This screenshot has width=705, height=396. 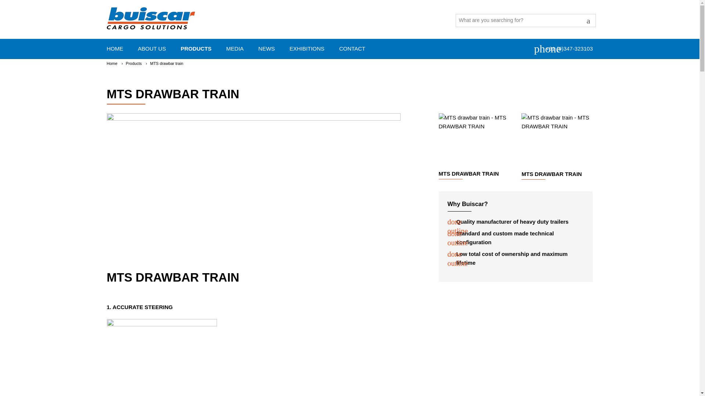 What do you see at coordinates (112, 63) in the screenshot?
I see `EXHIBITIONS` at bounding box center [112, 63].